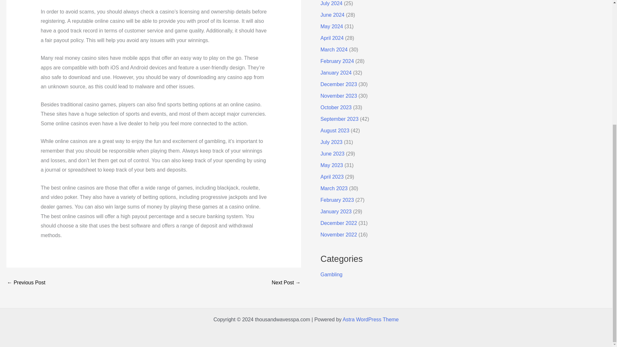 This screenshot has height=347, width=617. What do you see at coordinates (339, 96) in the screenshot?
I see `November 2023` at bounding box center [339, 96].